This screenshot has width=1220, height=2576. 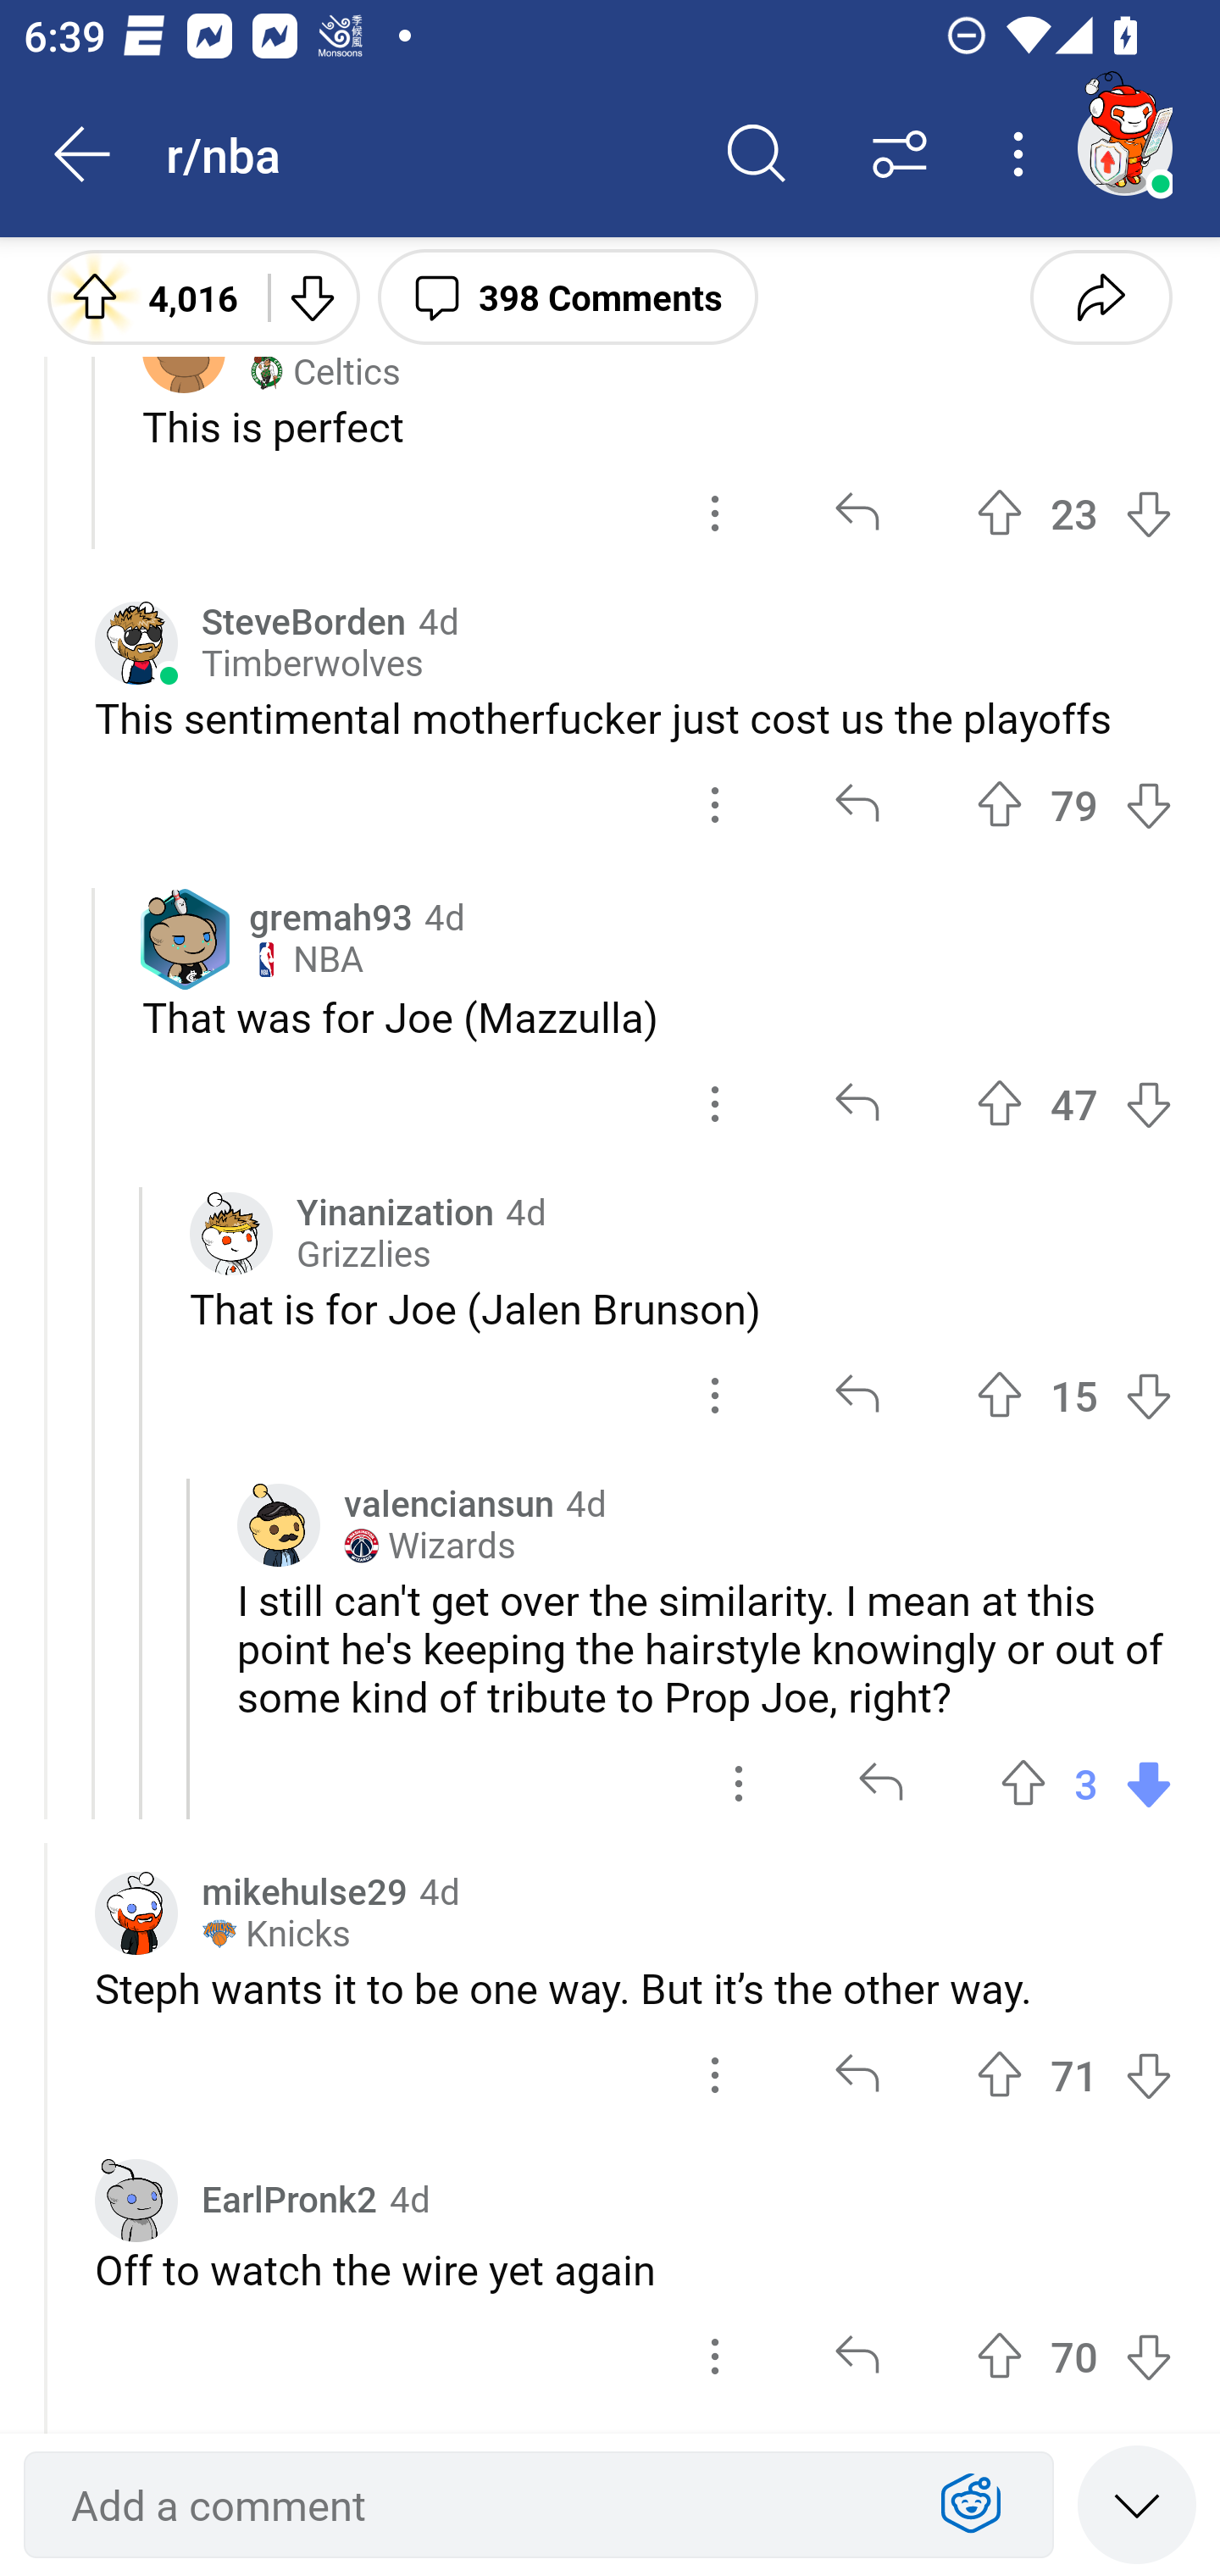 I want to click on options, so click(x=715, y=512).